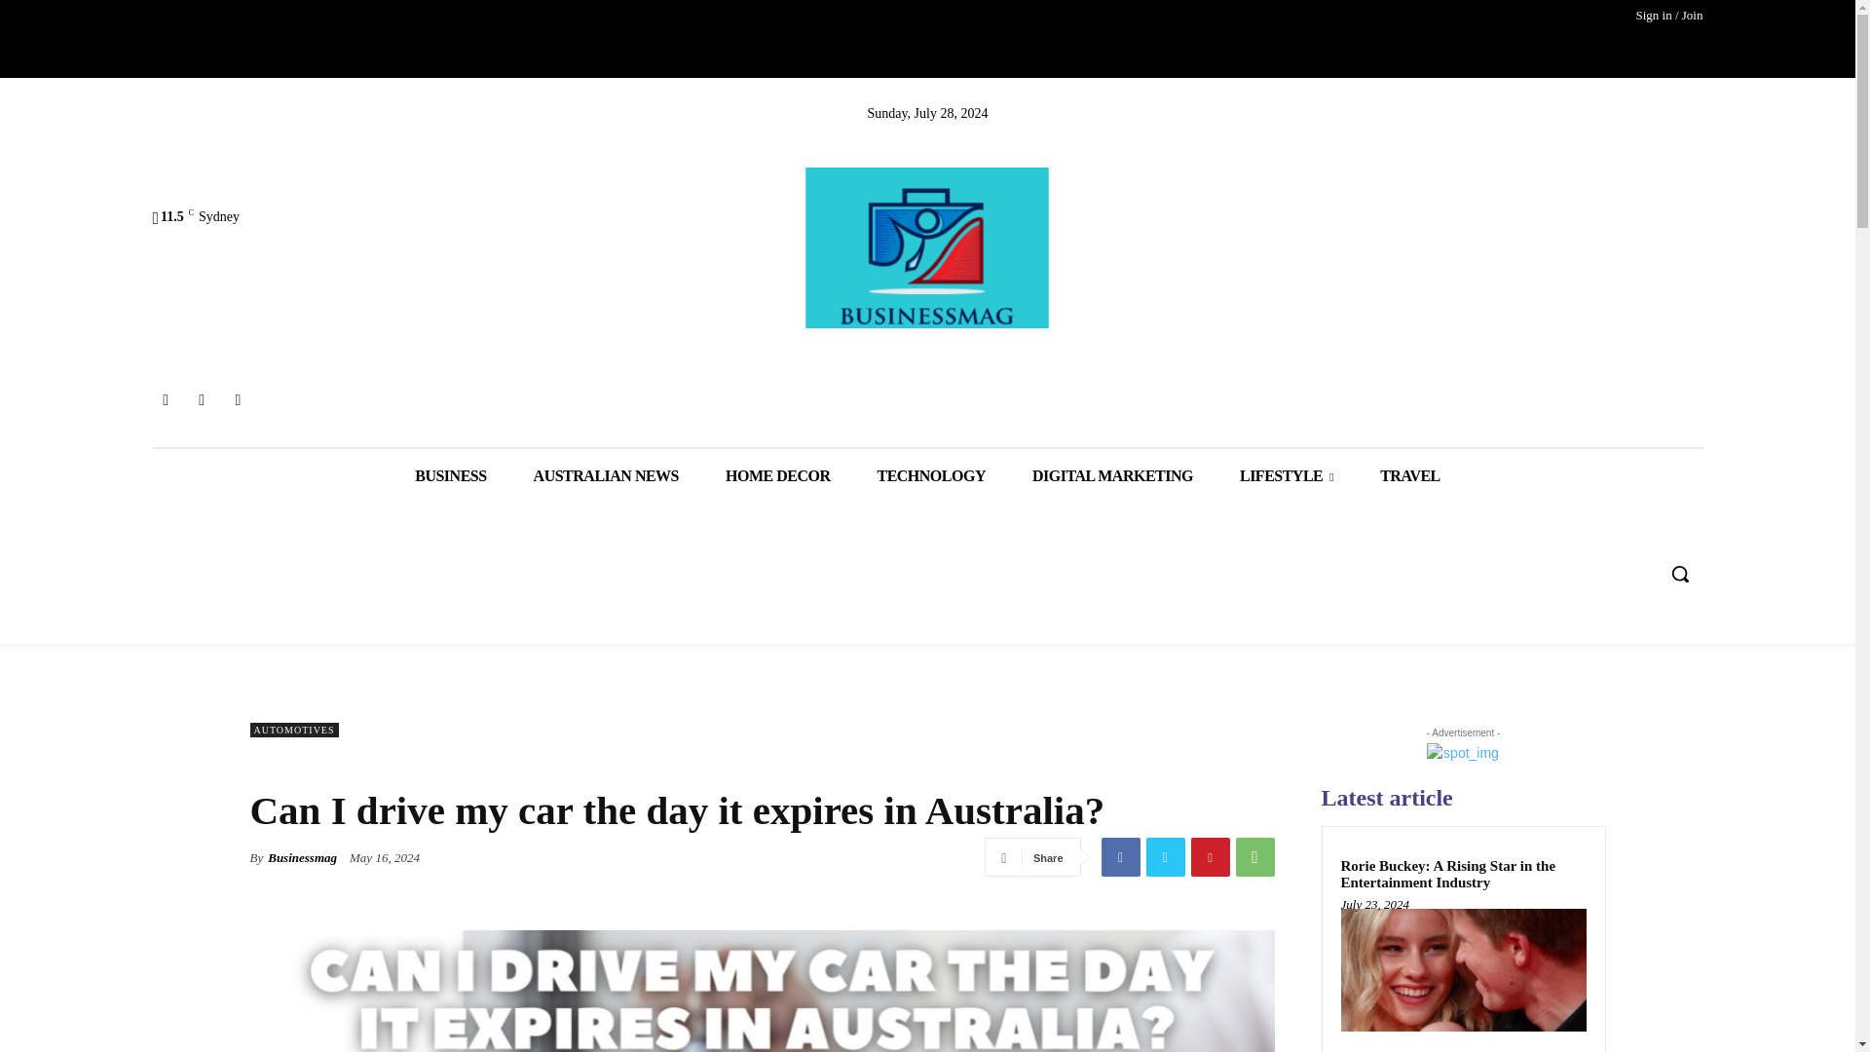 The image size is (1870, 1052). Describe the element at coordinates (1164, 856) in the screenshot. I see `Twitter` at that location.